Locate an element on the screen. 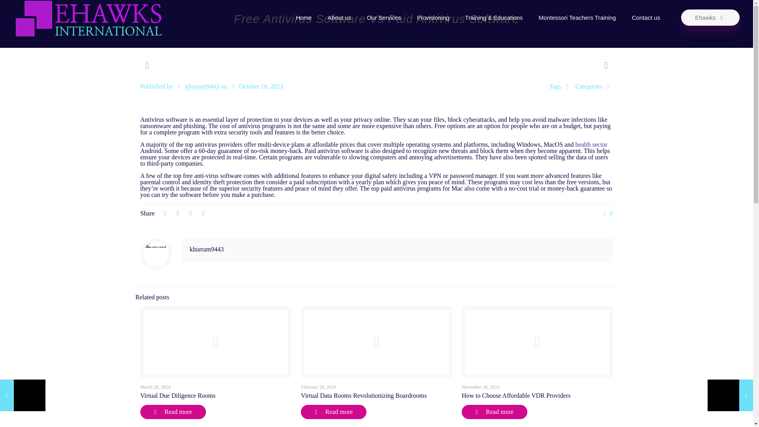 This screenshot has width=759, height=427. khurram9443 is located at coordinates (207, 249).